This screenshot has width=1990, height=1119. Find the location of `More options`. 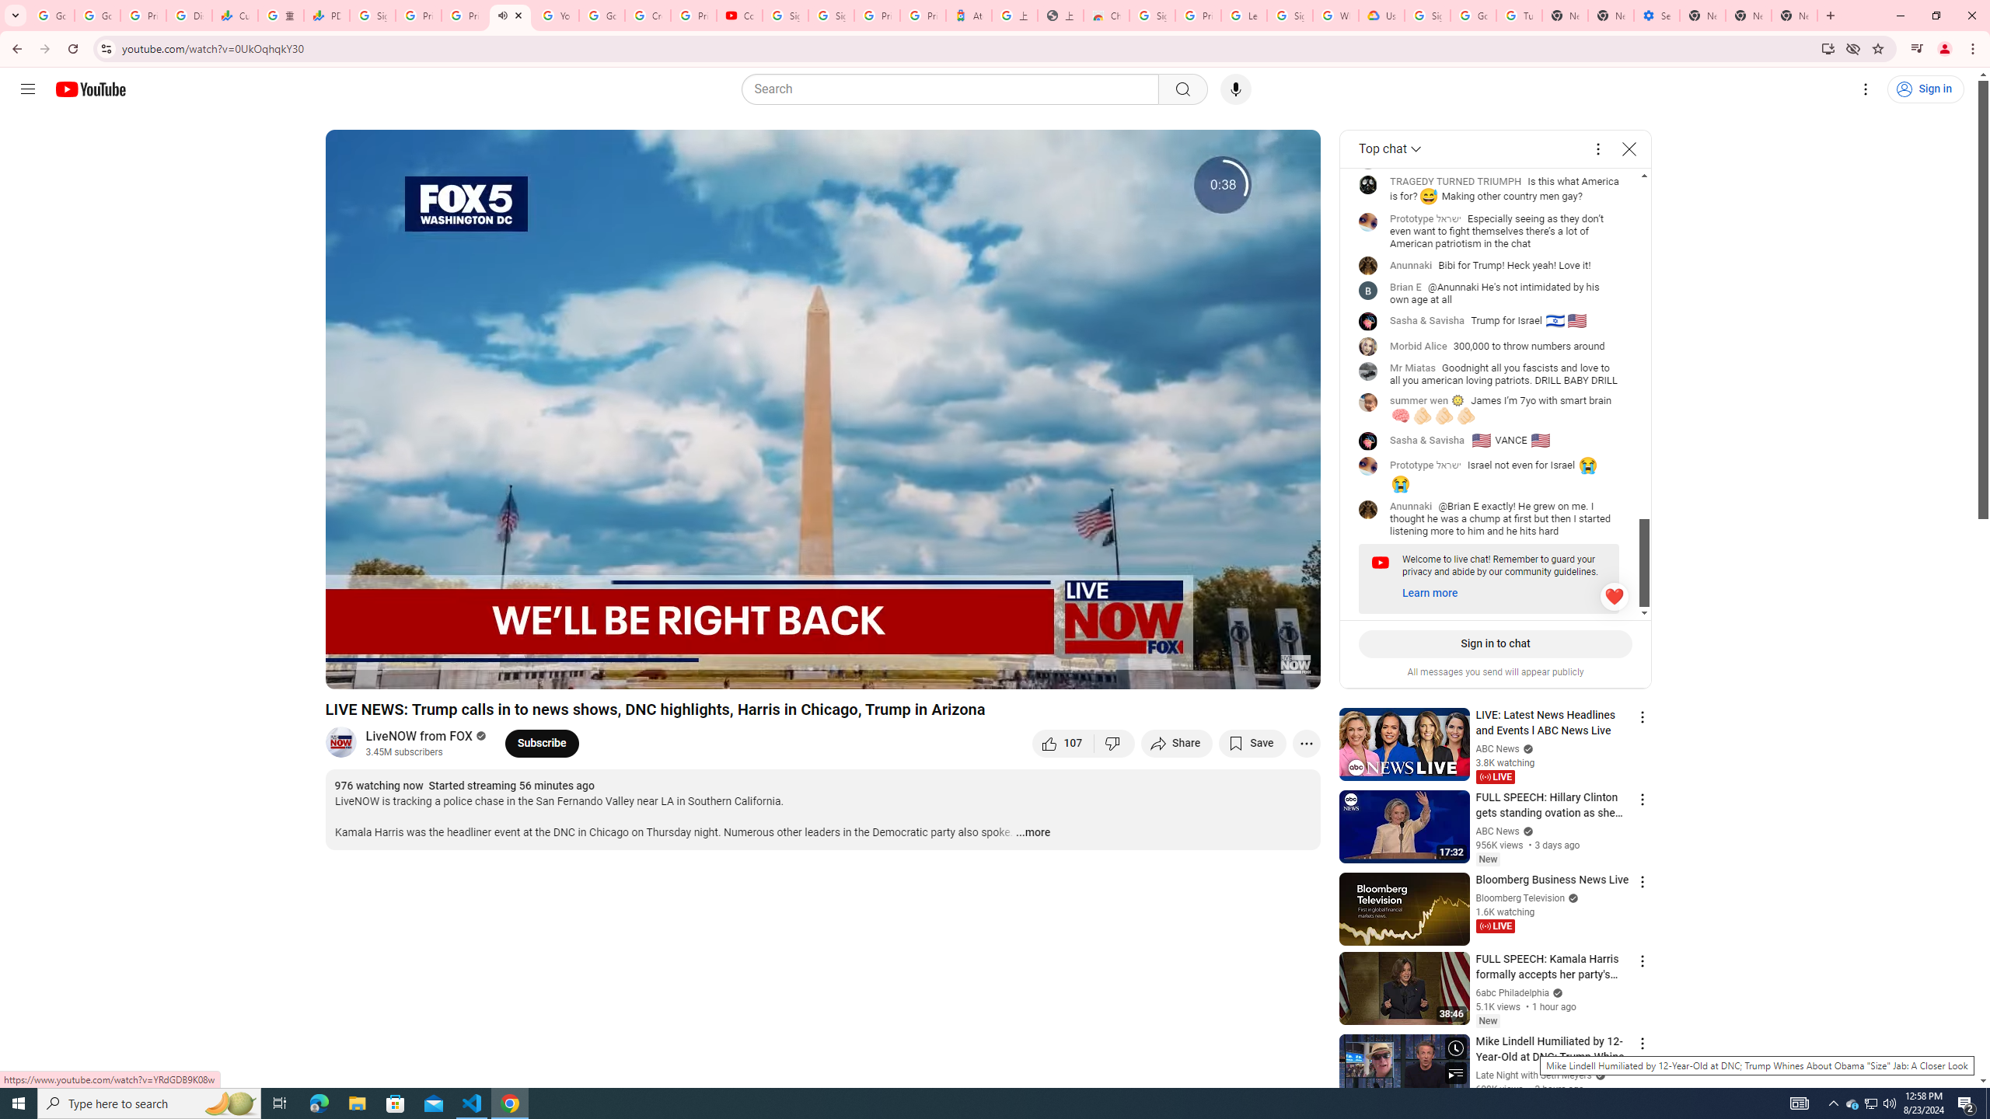

More options is located at coordinates (1598, 148).